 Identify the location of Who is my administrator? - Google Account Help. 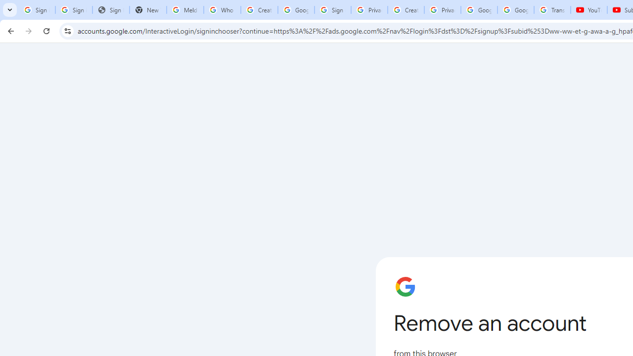
(223, 10).